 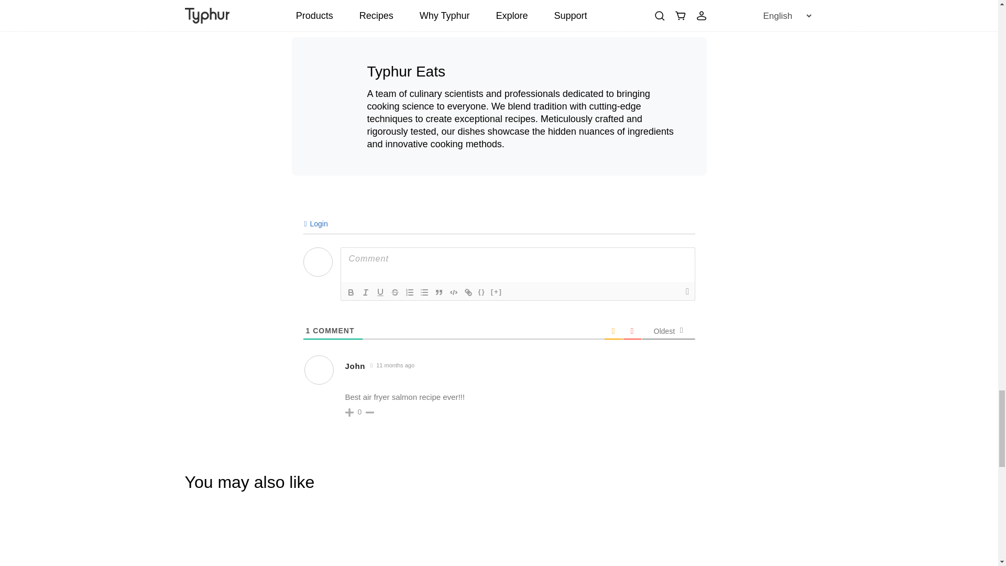 I want to click on Code Block, so click(x=454, y=292).